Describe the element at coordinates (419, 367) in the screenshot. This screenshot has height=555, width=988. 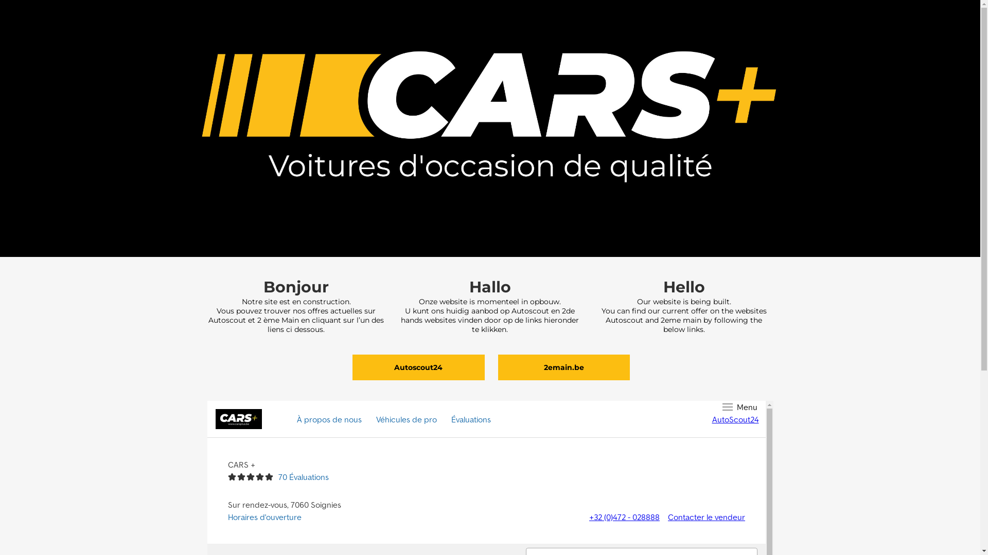
I see `Autoscout24` at that location.